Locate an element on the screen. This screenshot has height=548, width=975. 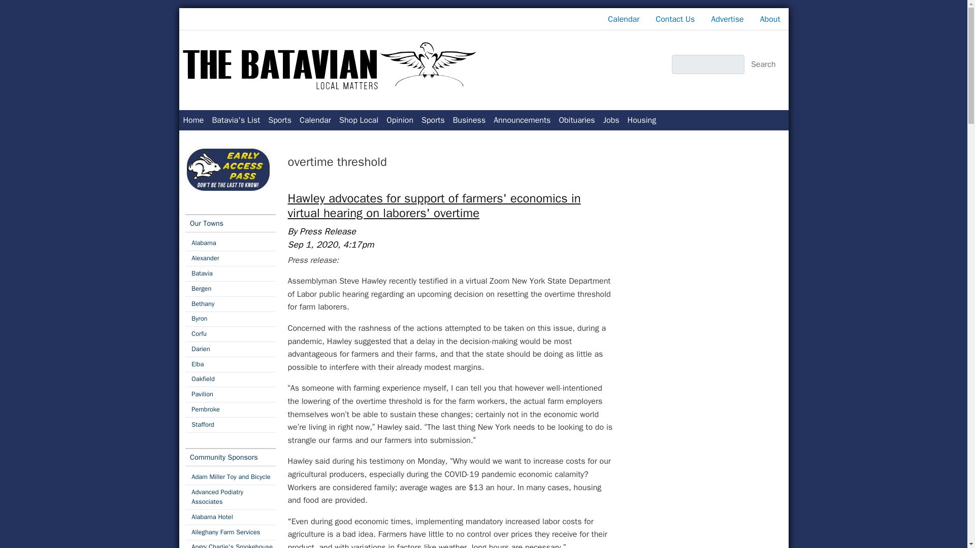
Contact Us is located at coordinates (675, 19).